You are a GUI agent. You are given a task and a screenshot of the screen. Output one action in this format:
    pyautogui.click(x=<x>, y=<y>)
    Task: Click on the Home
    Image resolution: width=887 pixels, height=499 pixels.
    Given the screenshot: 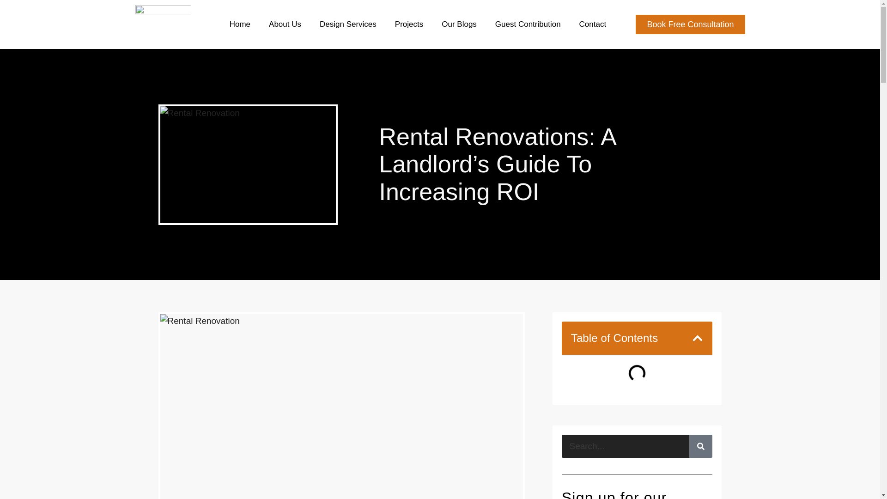 What is the action you would take?
    pyautogui.click(x=239, y=24)
    